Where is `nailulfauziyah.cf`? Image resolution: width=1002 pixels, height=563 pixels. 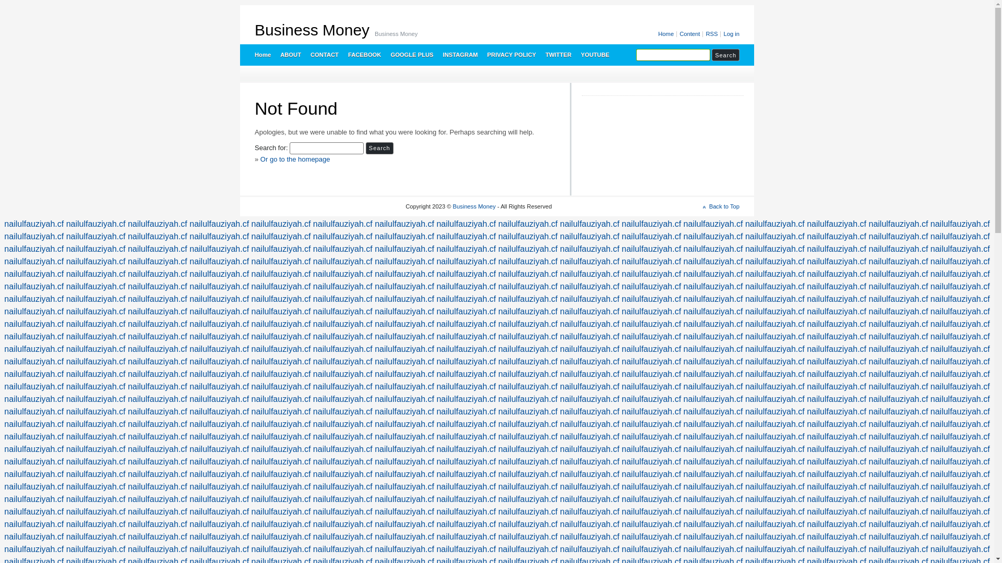
nailulfauziyah.cf is located at coordinates (158, 387).